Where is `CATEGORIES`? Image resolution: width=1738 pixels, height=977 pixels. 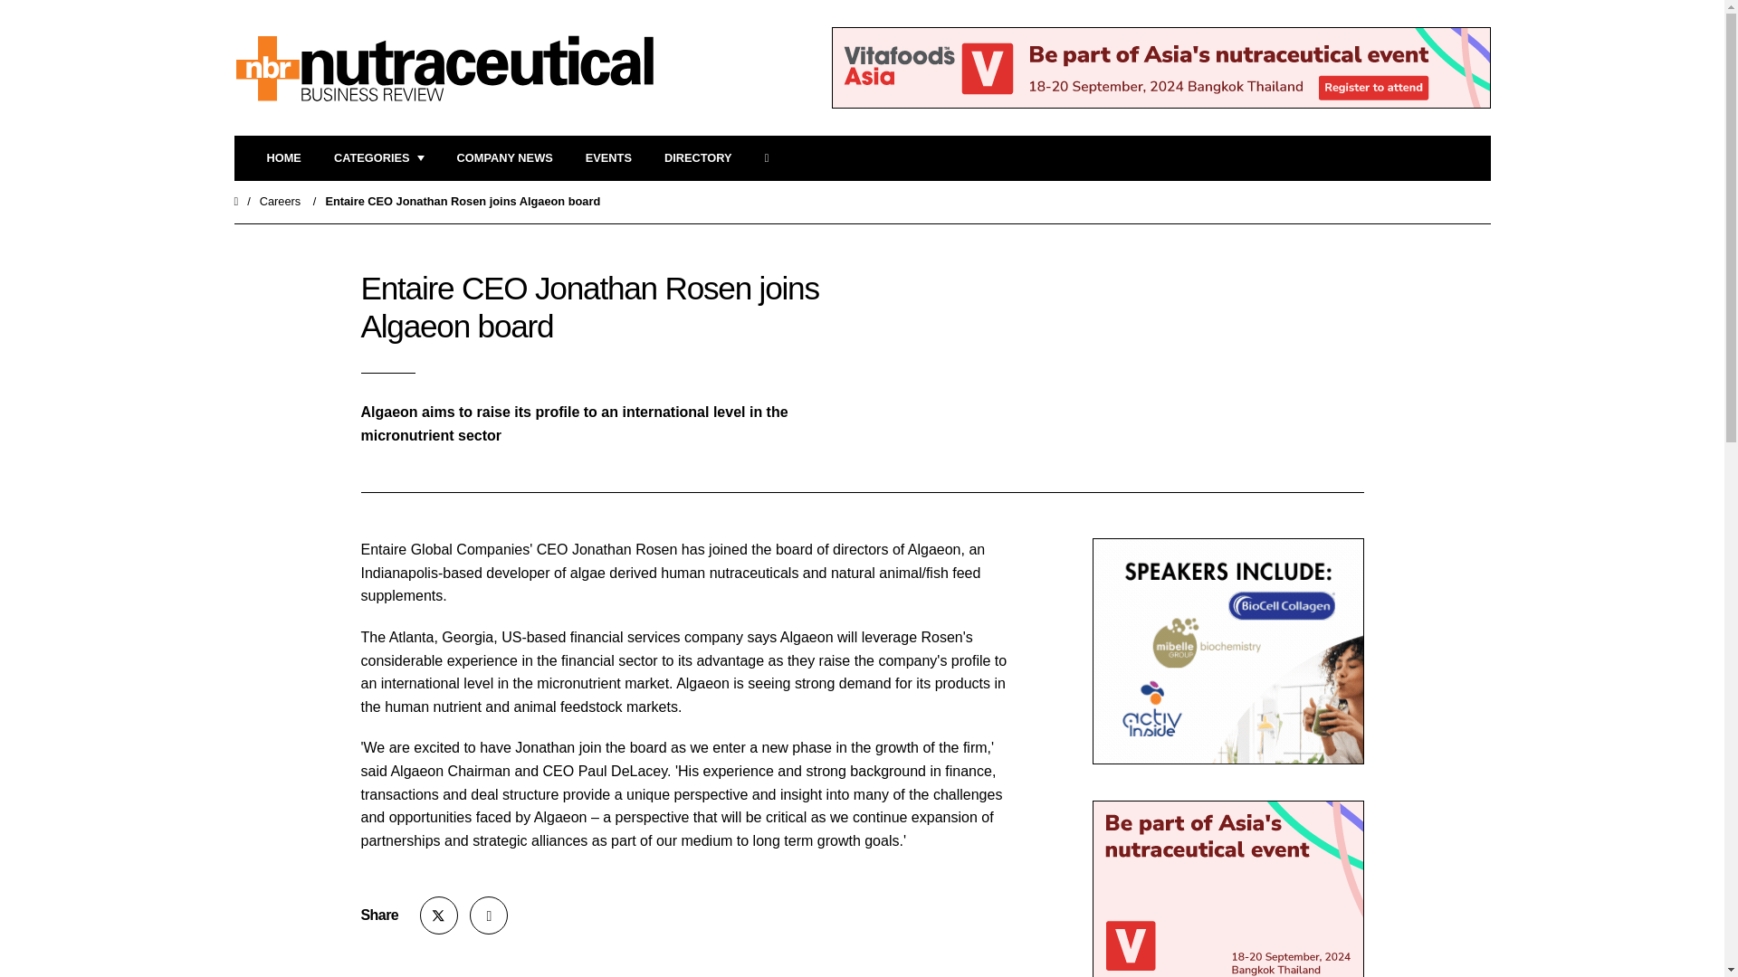
CATEGORIES is located at coordinates (378, 158).